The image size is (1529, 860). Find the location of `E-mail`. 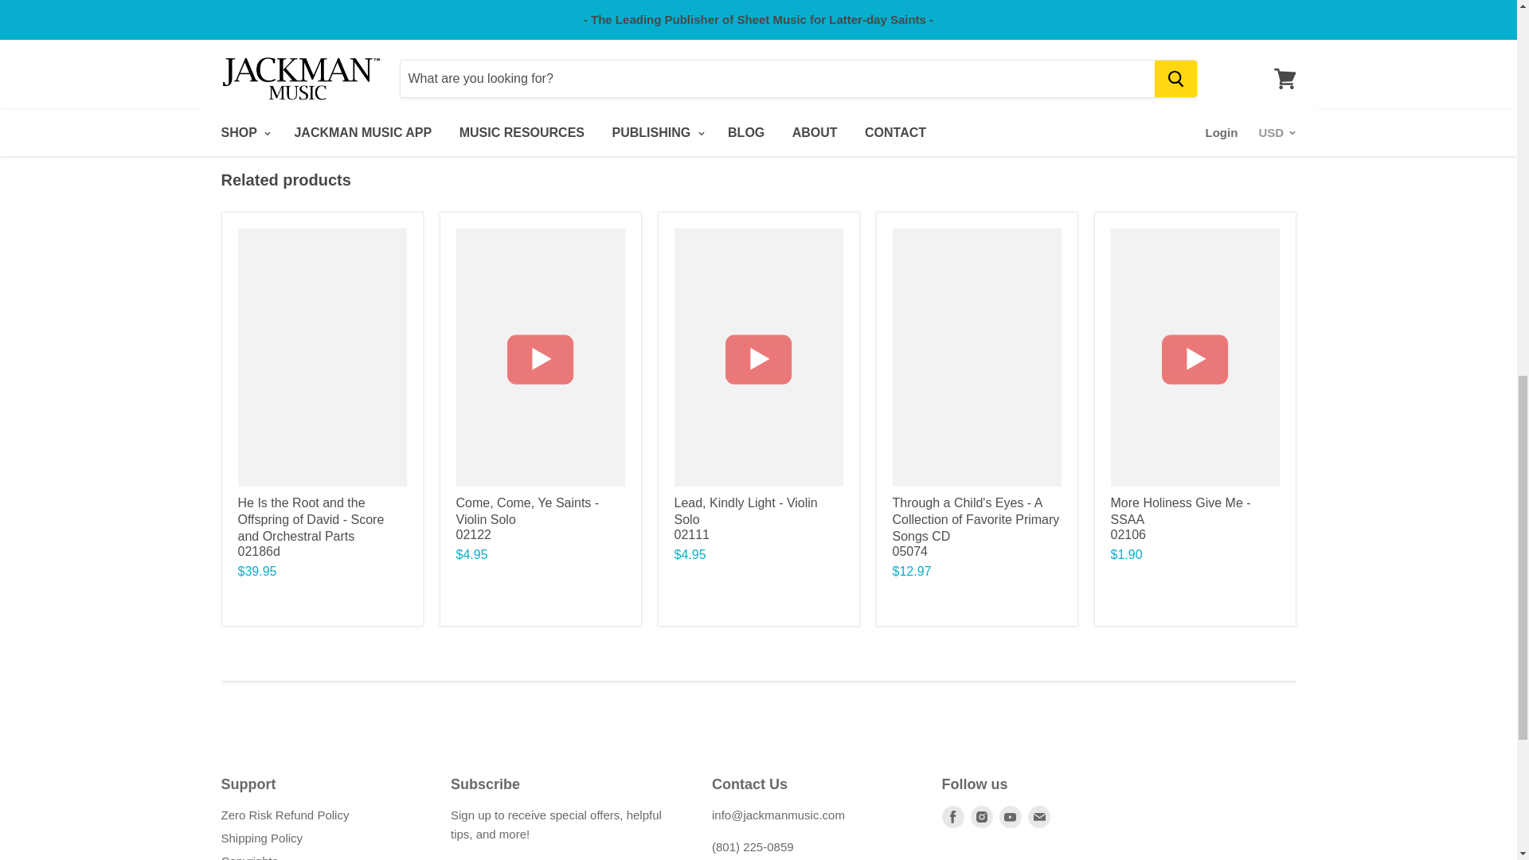

E-mail is located at coordinates (1038, 817).